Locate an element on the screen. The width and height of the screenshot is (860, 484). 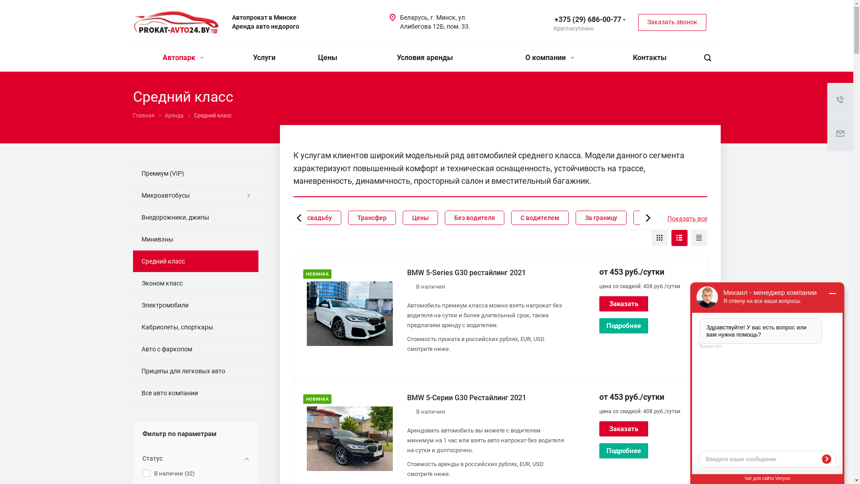
Previous is located at coordinates (299, 218).